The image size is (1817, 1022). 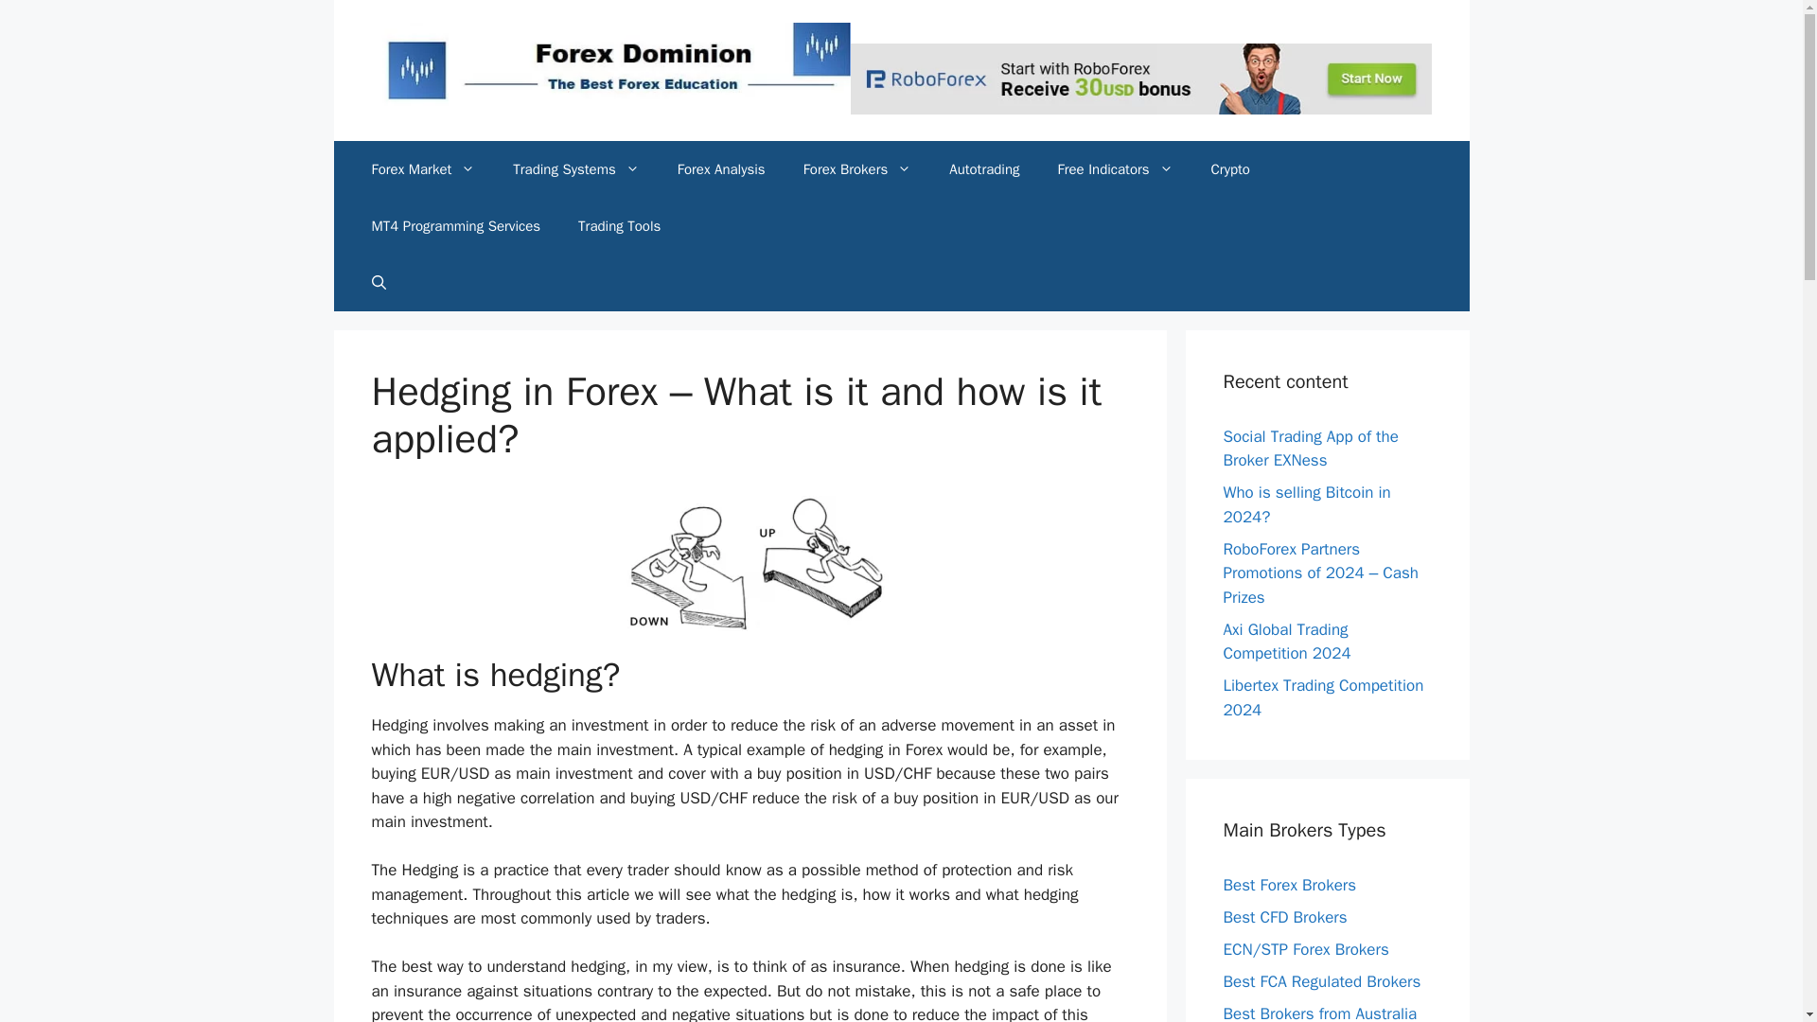 What do you see at coordinates (721, 169) in the screenshot?
I see `Forex Analysis` at bounding box center [721, 169].